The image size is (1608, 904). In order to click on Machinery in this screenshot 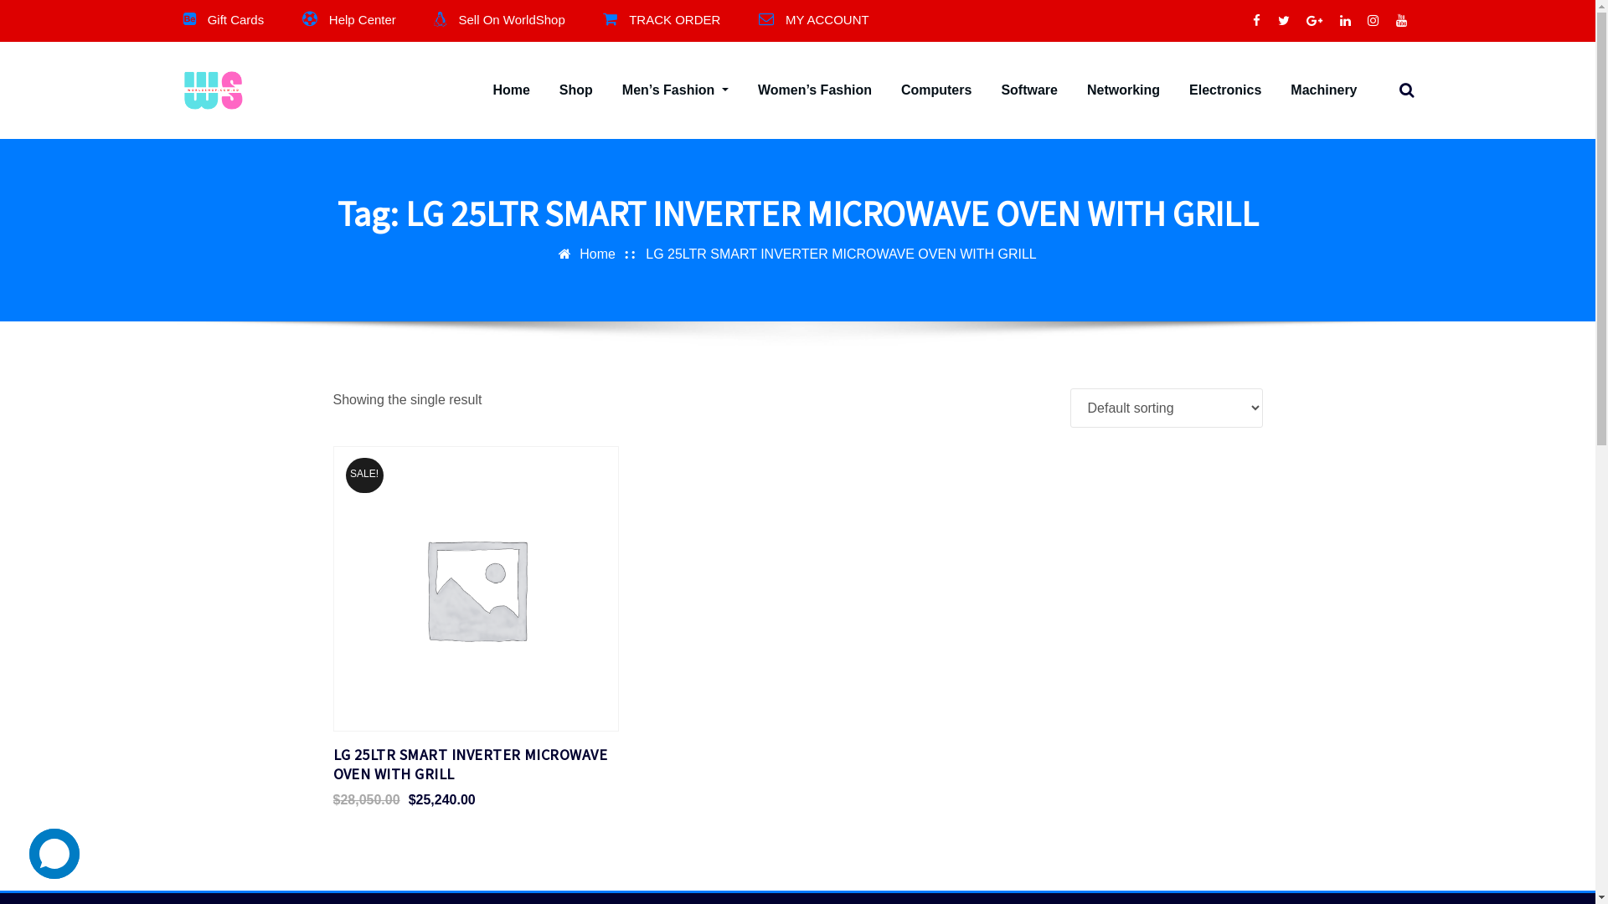, I will do `click(1323, 90)`.